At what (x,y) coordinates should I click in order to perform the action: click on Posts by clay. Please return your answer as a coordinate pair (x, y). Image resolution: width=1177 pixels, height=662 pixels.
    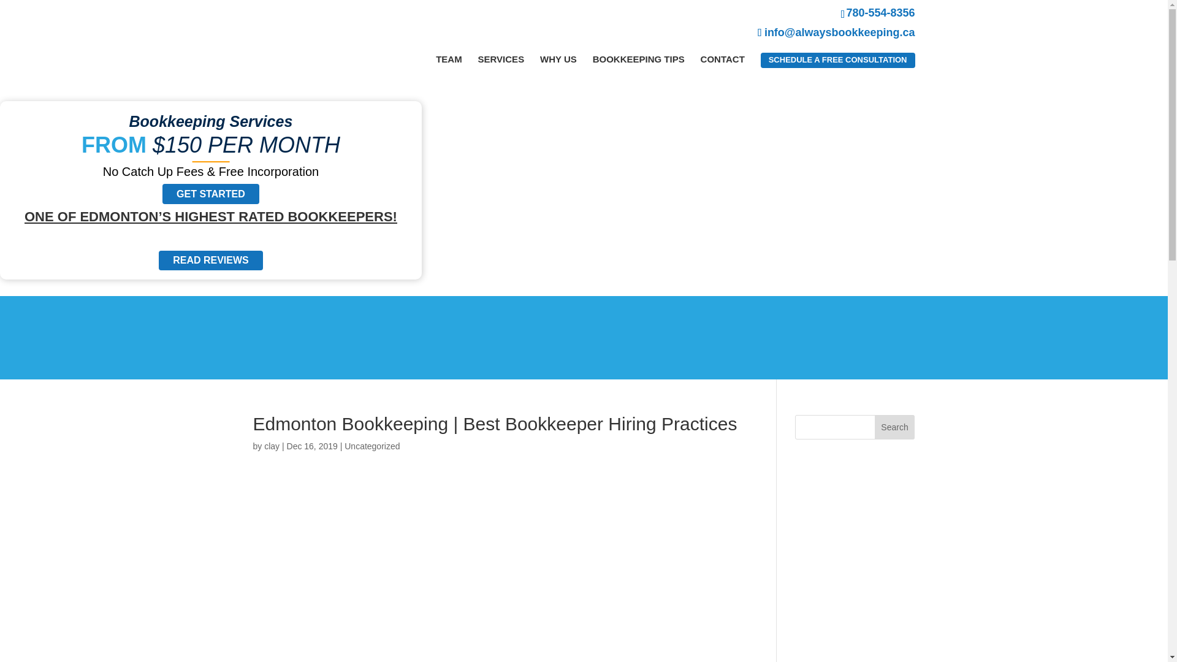
    Looking at the image, I should click on (272, 446).